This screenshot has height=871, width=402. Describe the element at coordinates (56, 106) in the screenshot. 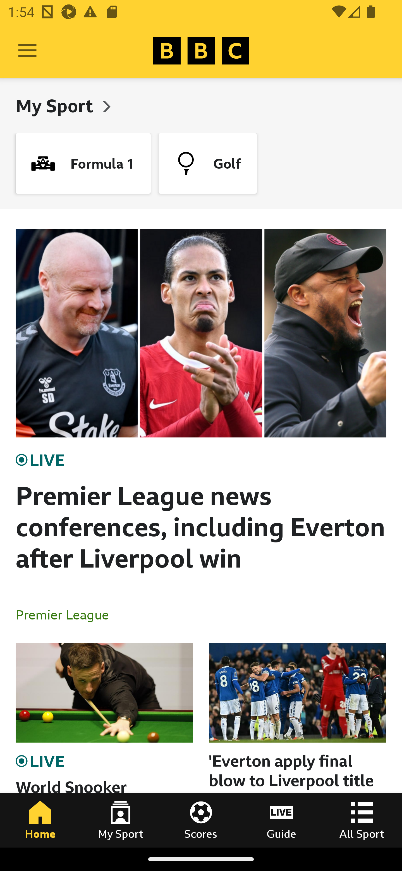

I see `My Sport` at that location.